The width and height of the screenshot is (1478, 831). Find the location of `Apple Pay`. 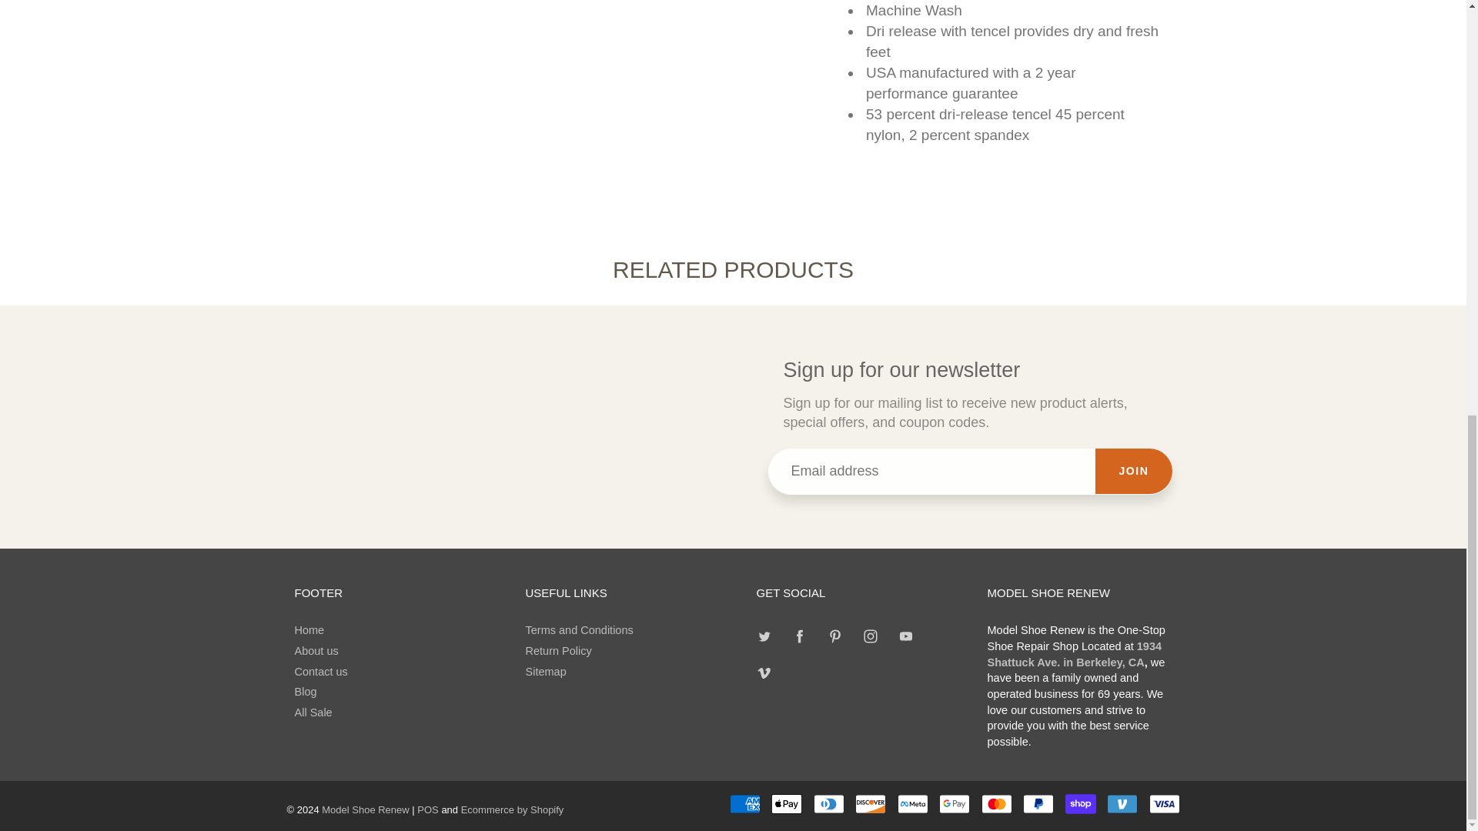

Apple Pay is located at coordinates (787, 803).